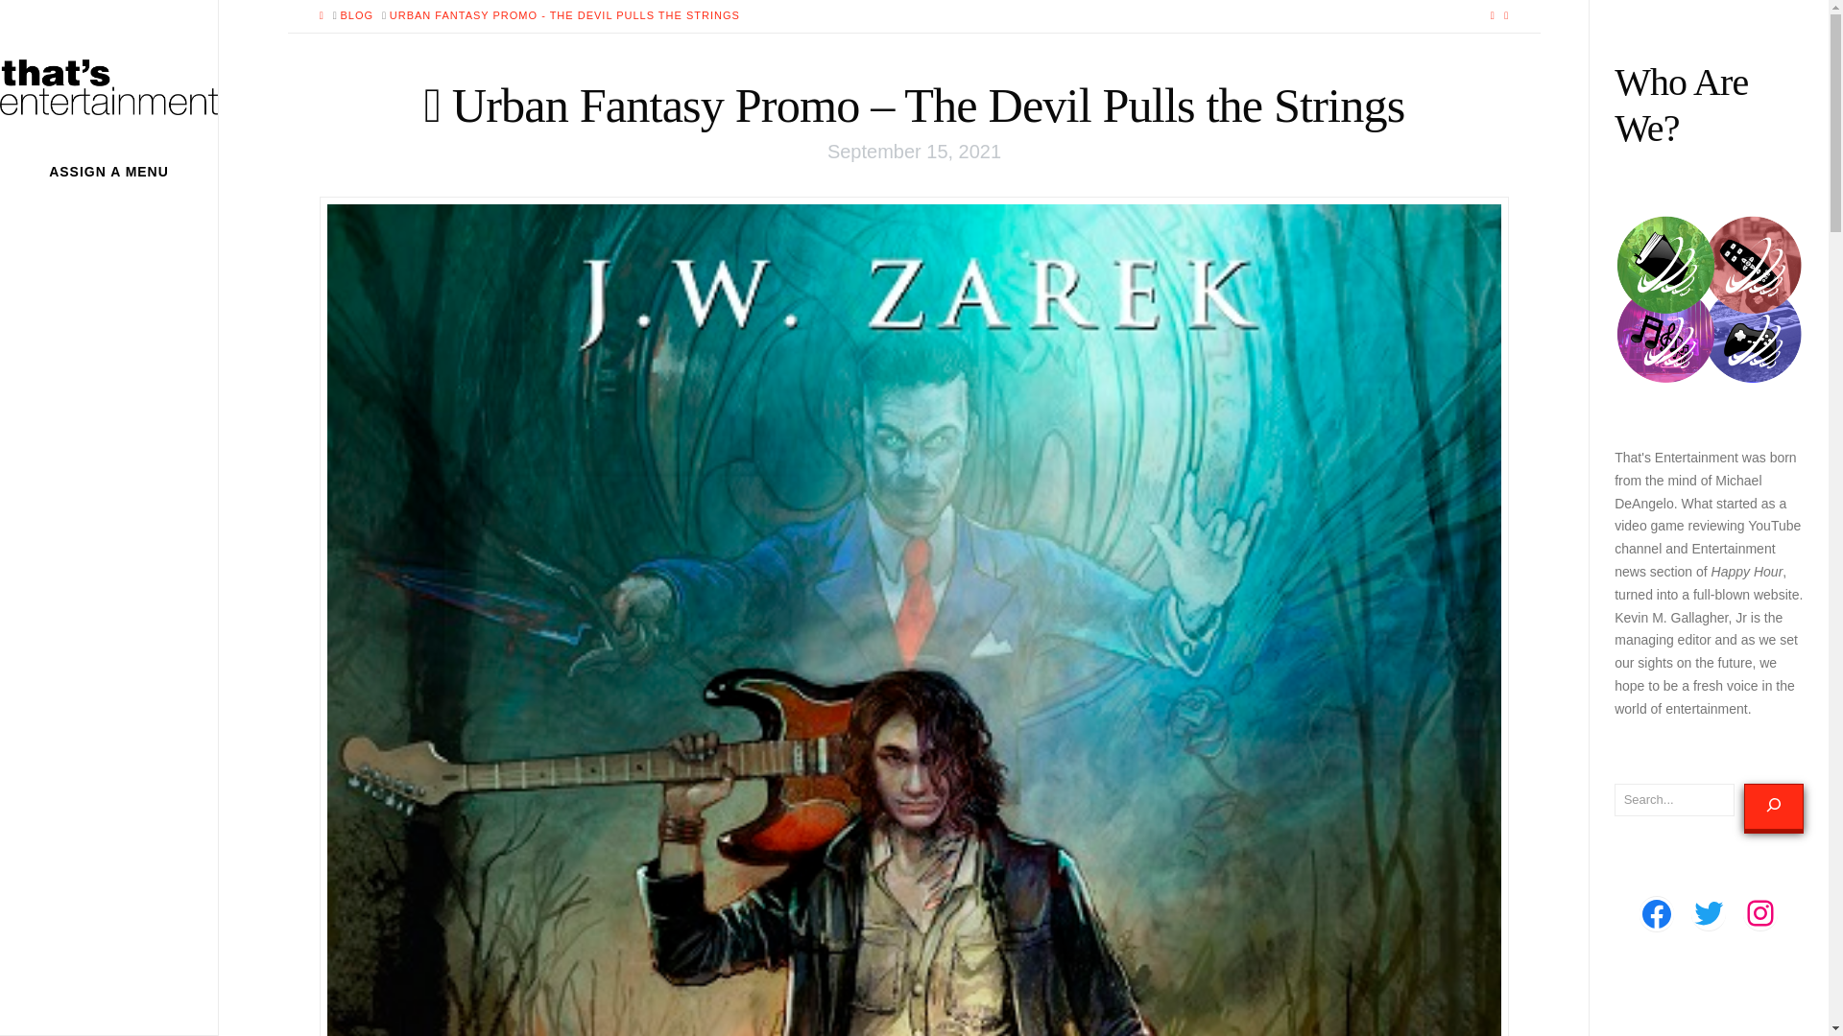 This screenshot has width=1843, height=1036. I want to click on FACEBOOK, so click(1657, 913).